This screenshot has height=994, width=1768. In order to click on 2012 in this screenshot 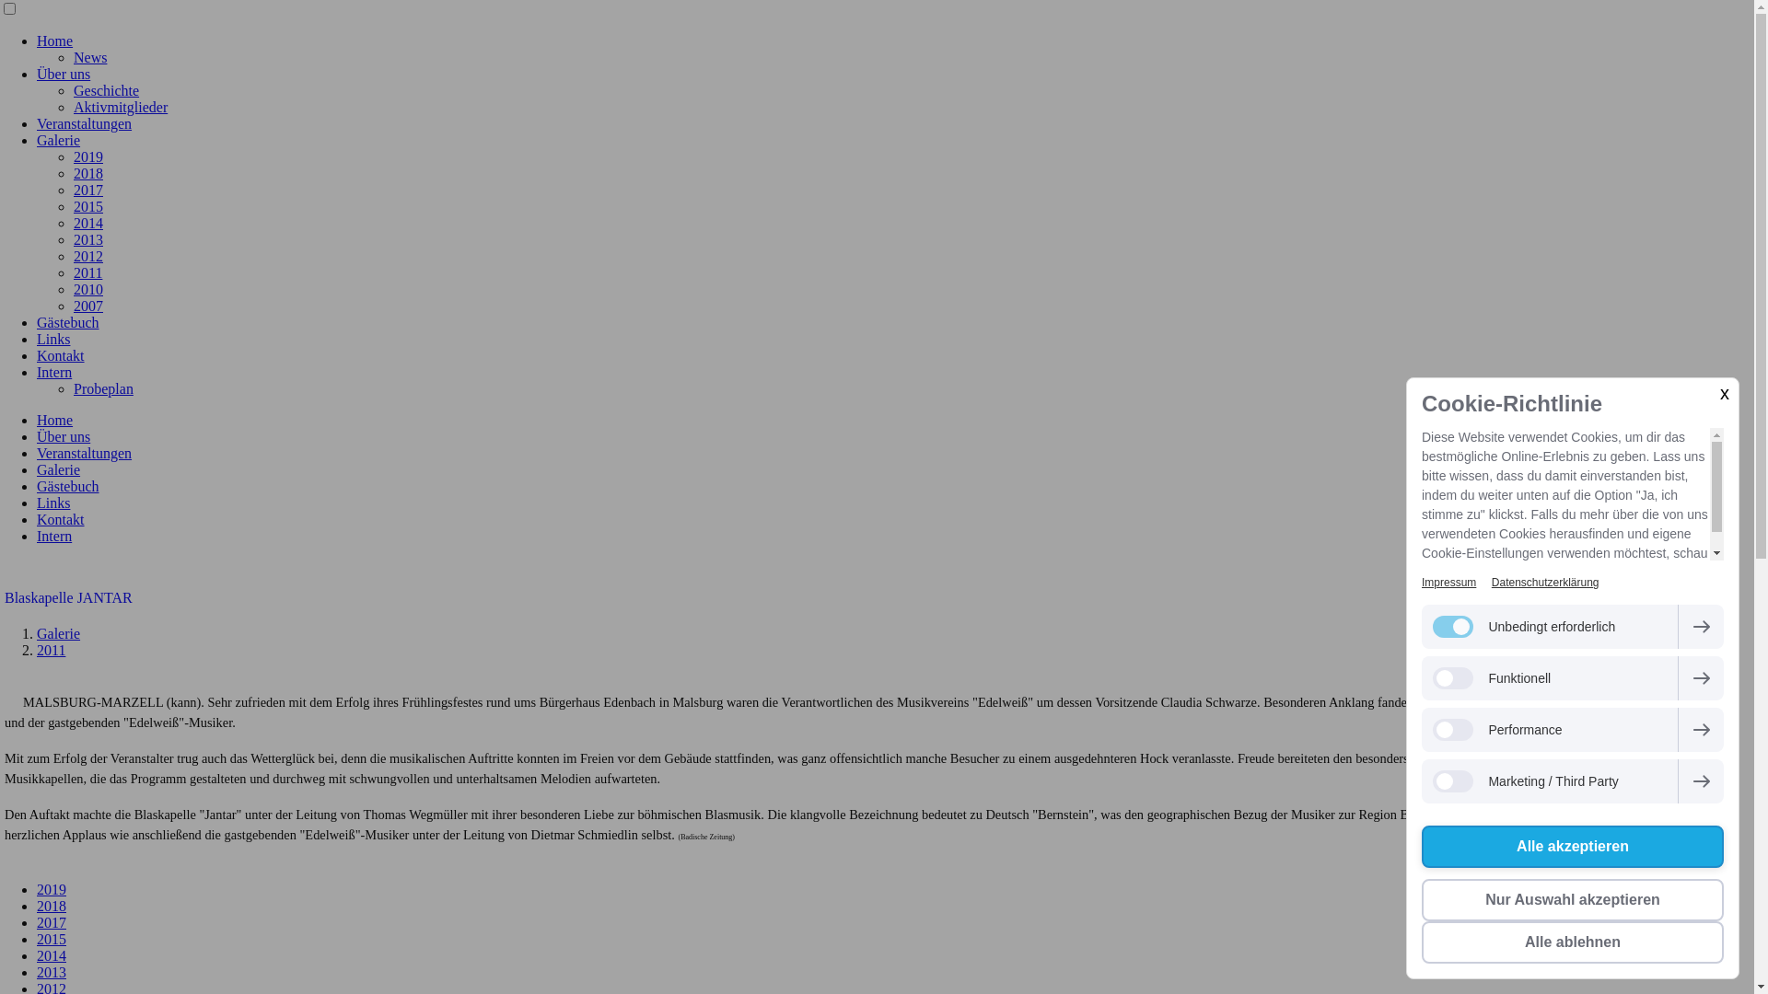, I will do `click(88, 256)`.